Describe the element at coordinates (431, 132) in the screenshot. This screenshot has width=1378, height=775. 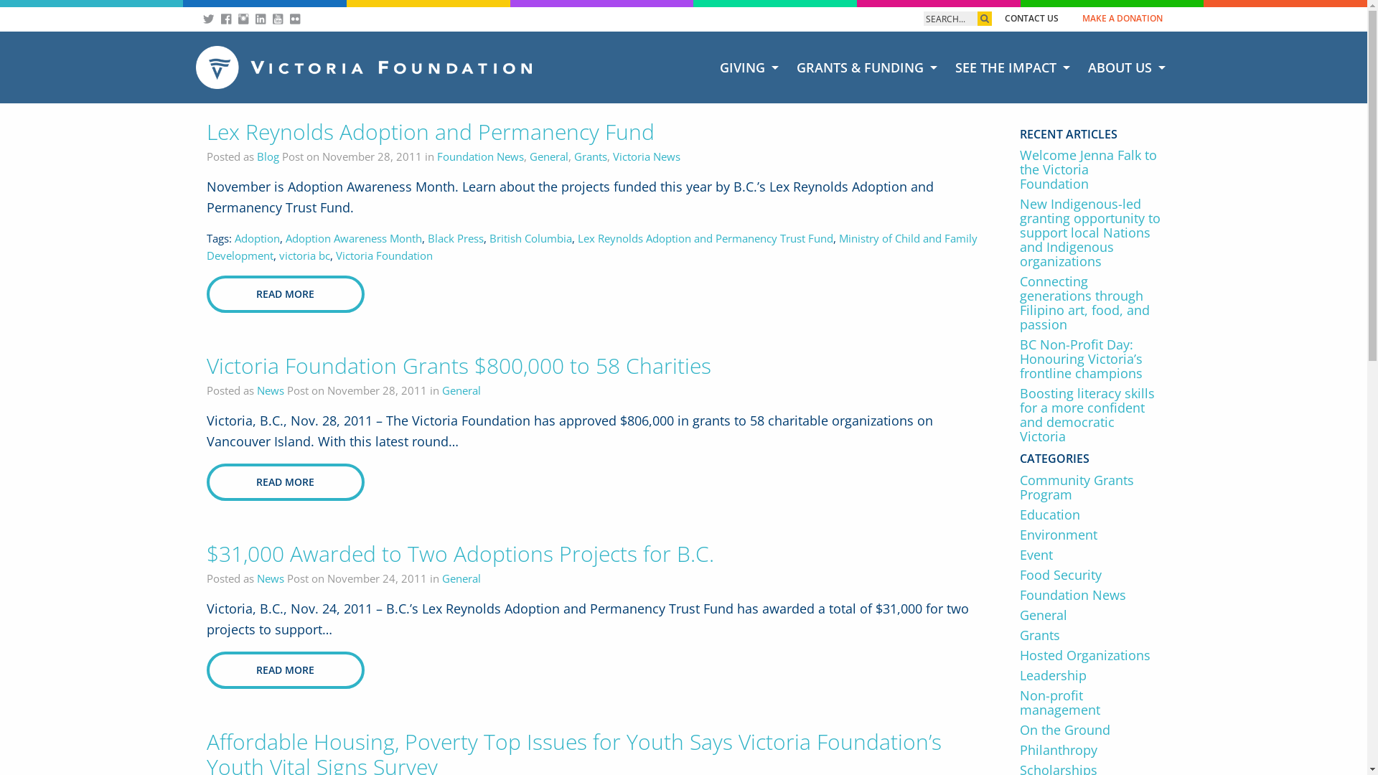
I see `Lex Reynolds Adoption and Permanency Fund` at that location.